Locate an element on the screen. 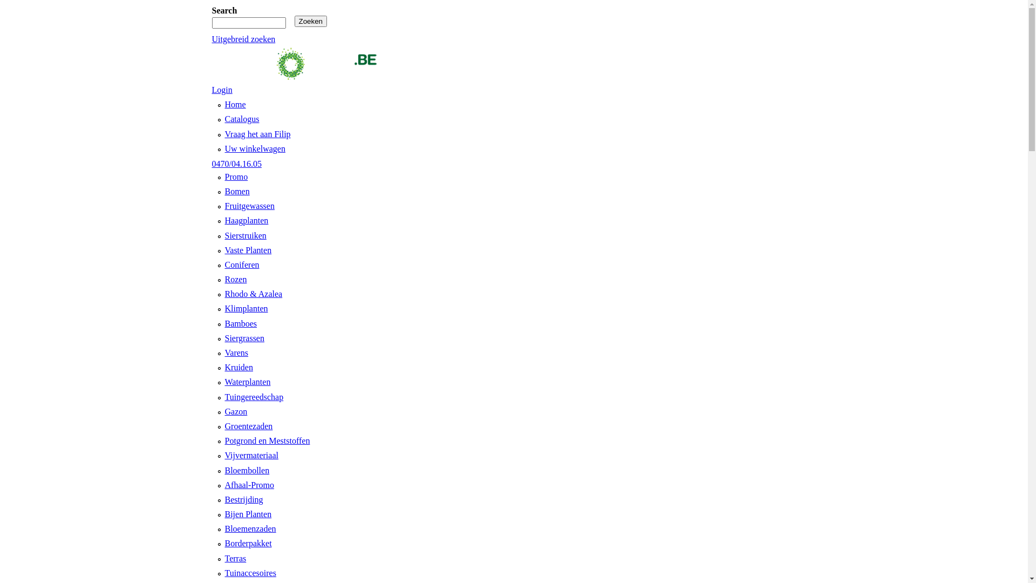  Siergrassen is located at coordinates (244, 338).